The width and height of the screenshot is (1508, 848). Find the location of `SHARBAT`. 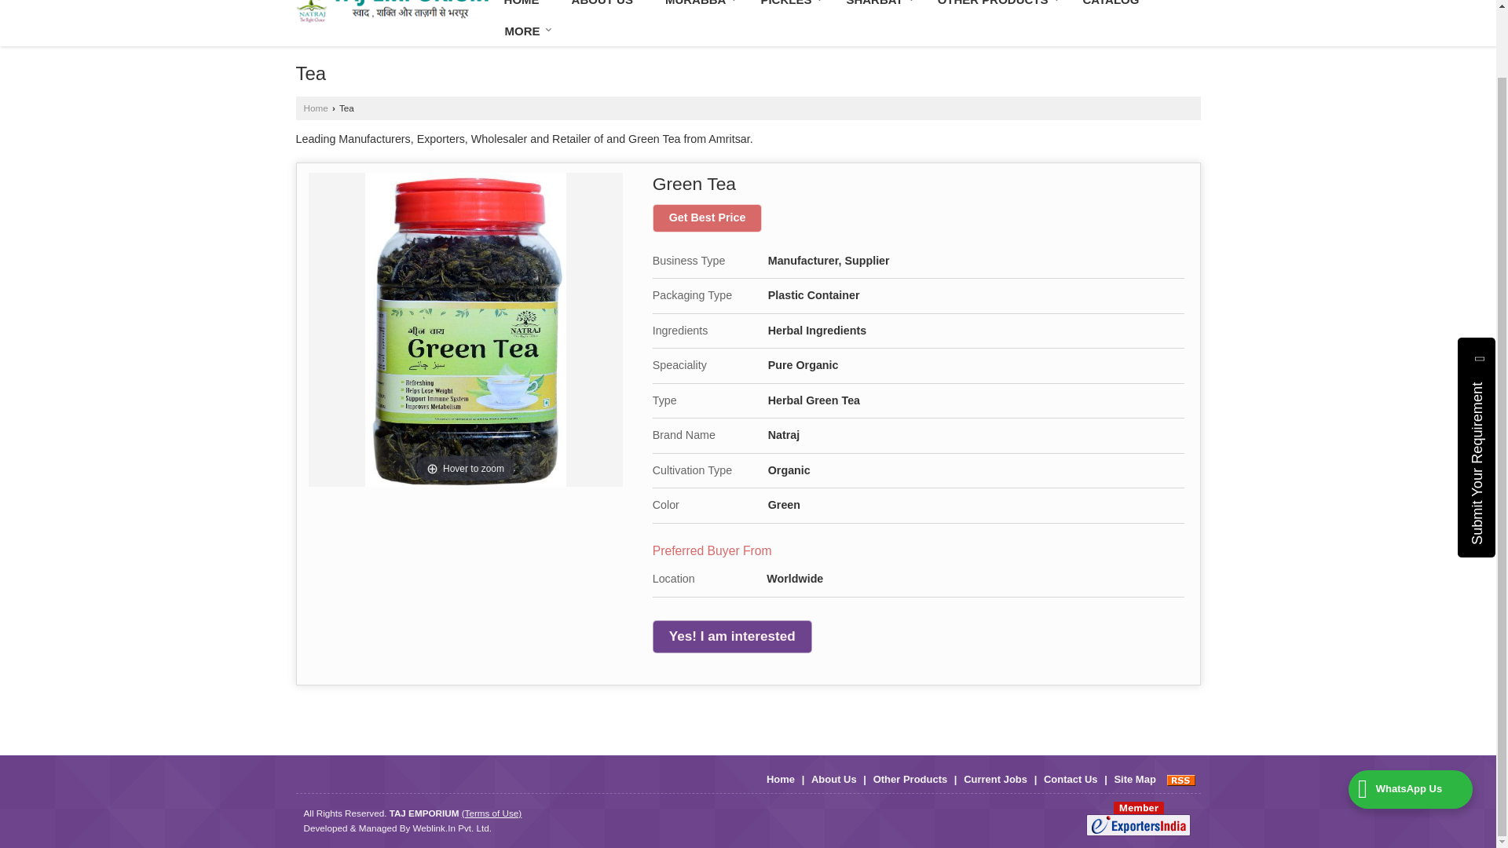

SHARBAT is located at coordinates (875, 8).